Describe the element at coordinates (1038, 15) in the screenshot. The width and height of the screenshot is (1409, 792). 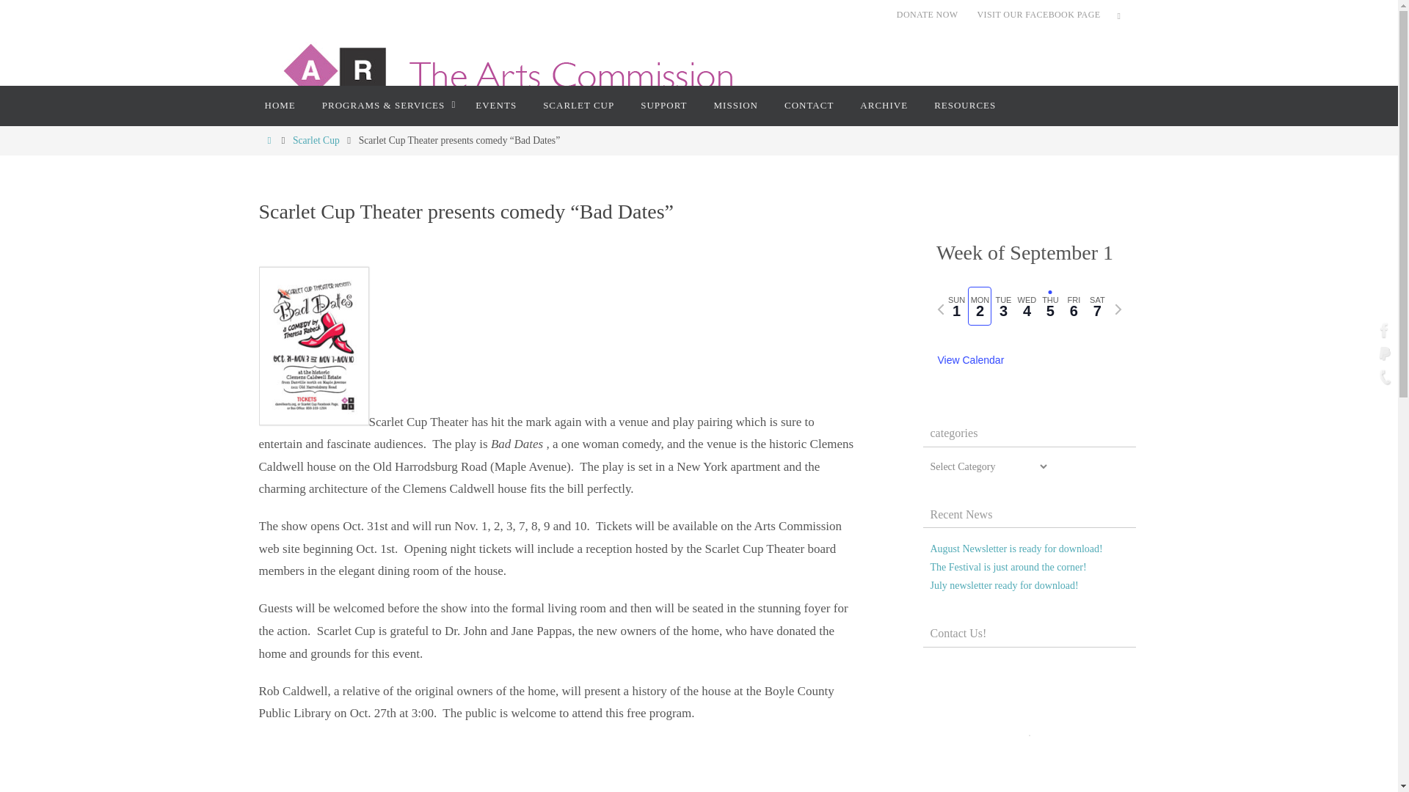
I see `VISIT OUR FACEBOOK PAGE` at that location.